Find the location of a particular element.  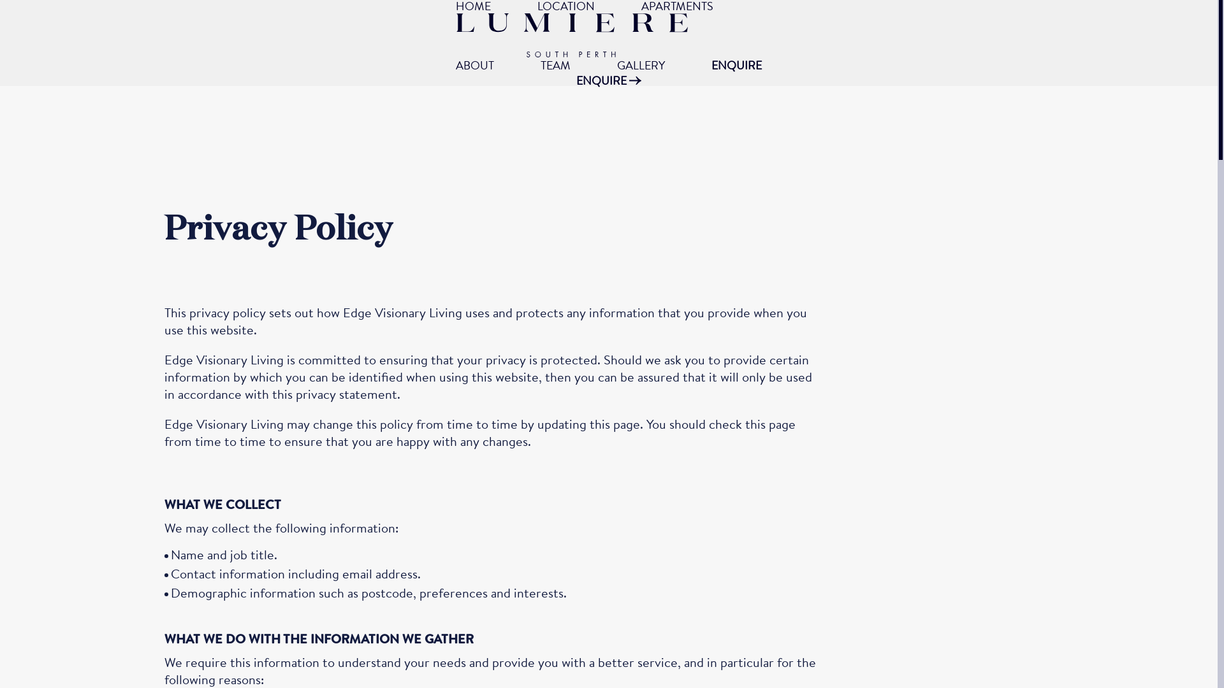

Team is located at coordinates (550, 459).